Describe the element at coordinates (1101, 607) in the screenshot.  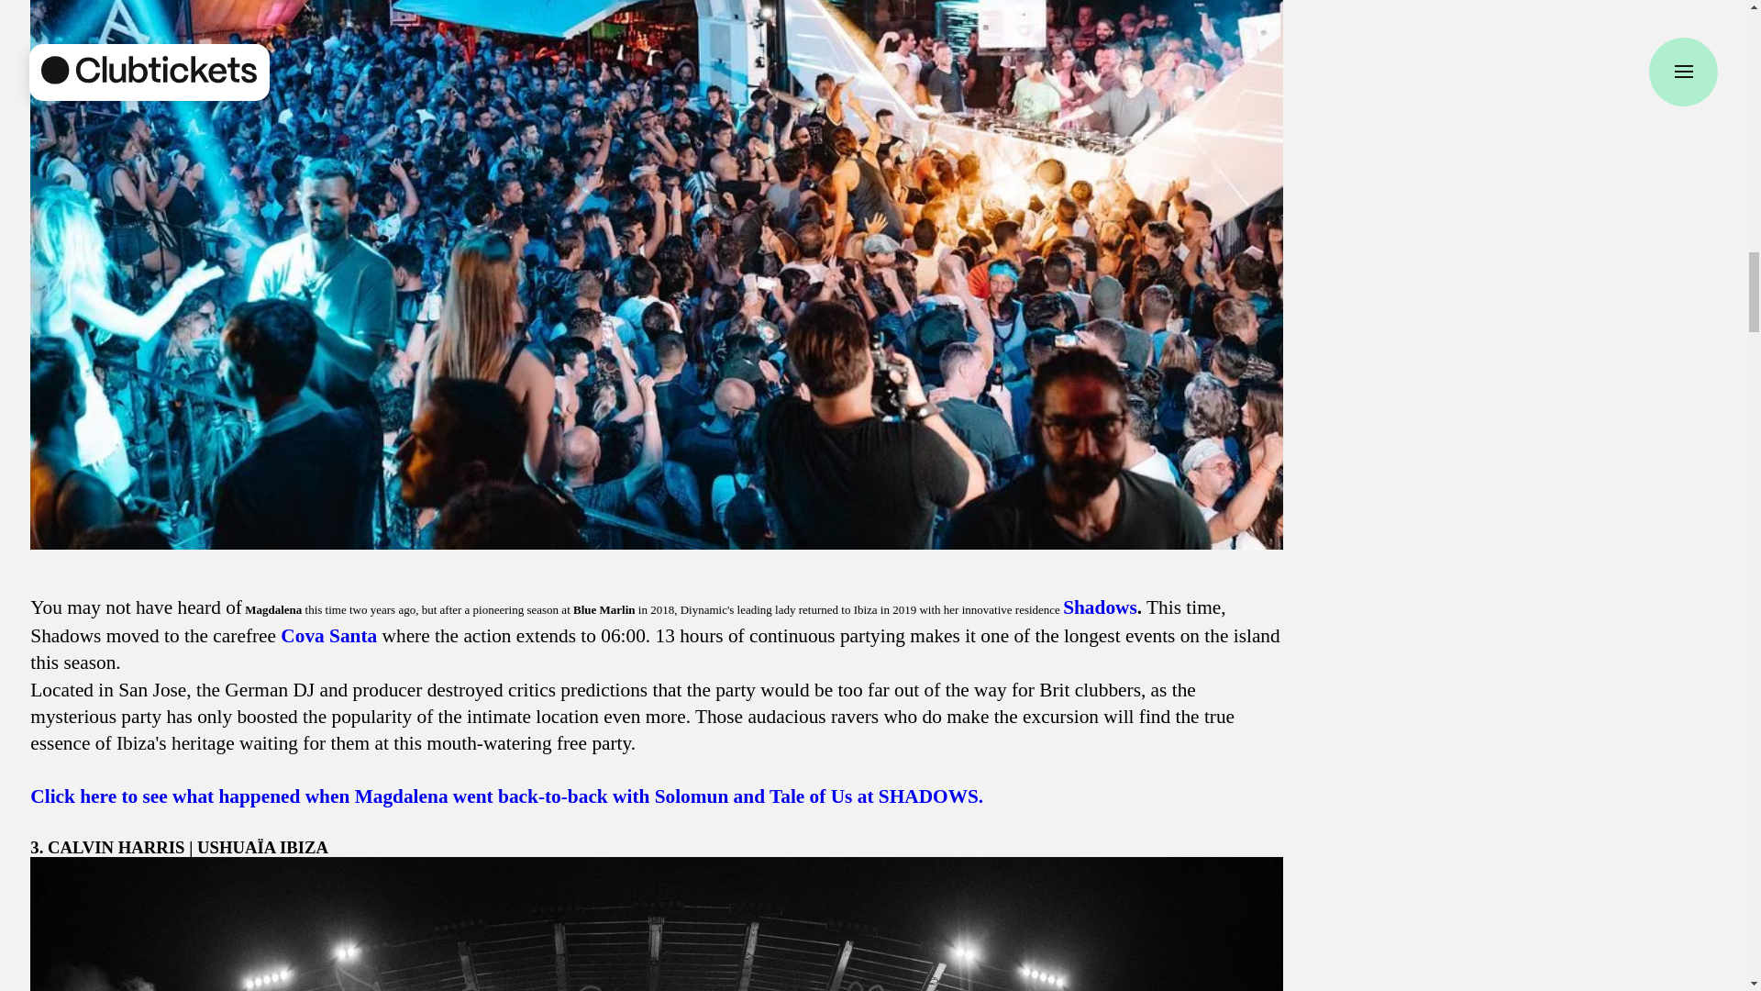
I see `Shadows` at that location.